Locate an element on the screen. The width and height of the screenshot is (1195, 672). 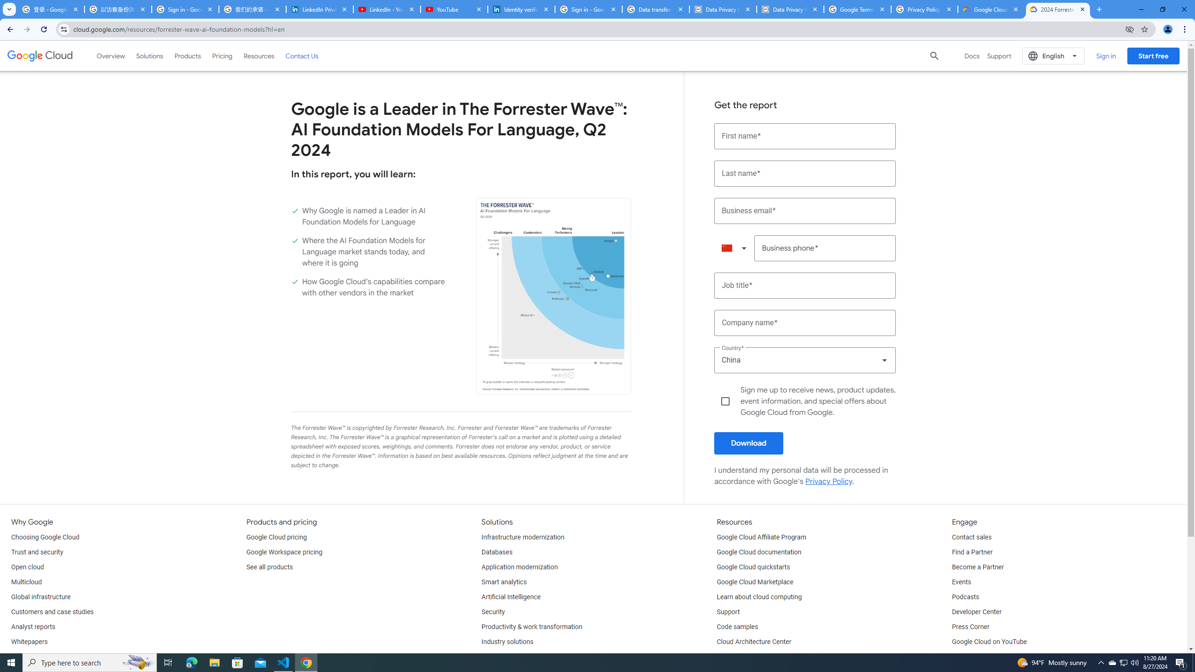
Last name* is located at coordinates (805, 174).